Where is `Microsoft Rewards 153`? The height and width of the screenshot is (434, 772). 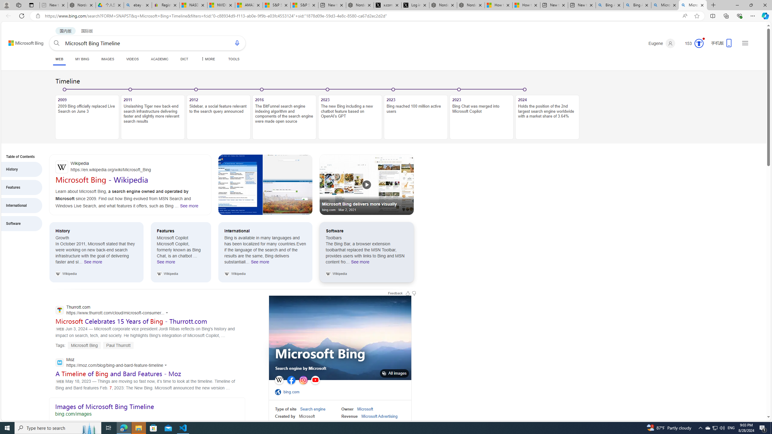 Microsoft Rewards 153 is located at coordinates (692, 43).